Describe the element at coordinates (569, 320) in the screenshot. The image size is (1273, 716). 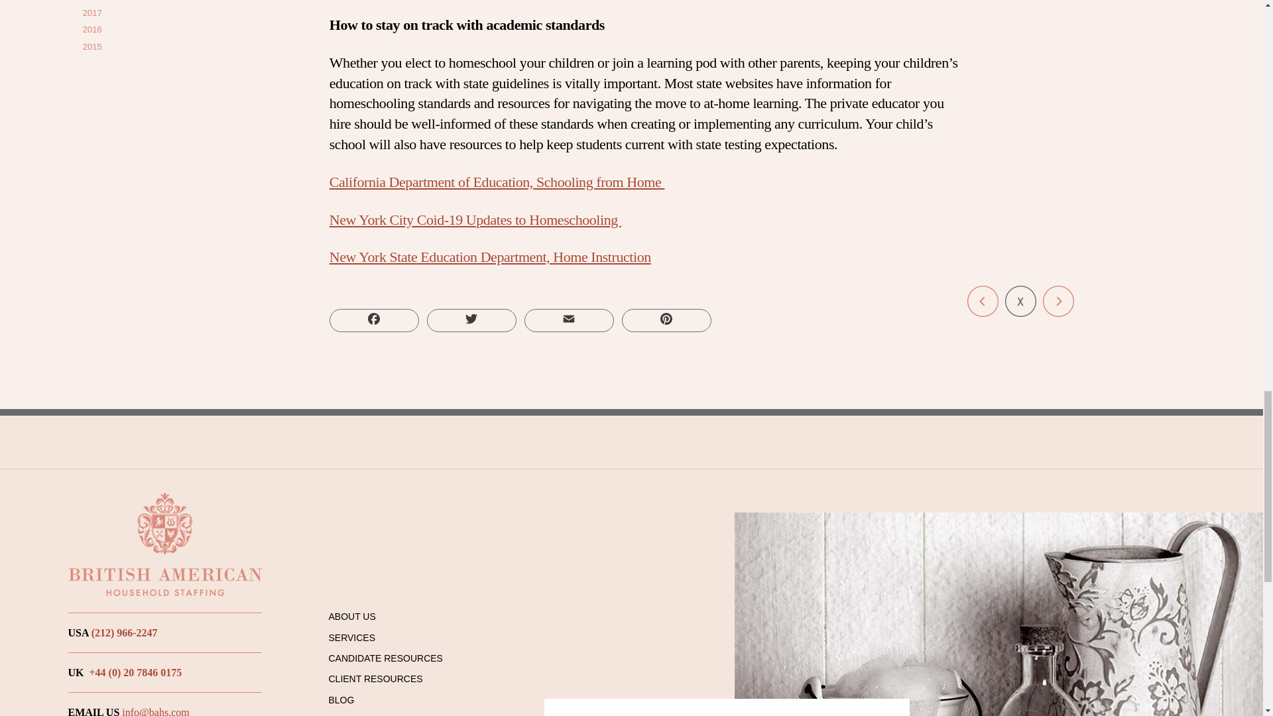
I see `Email` at that location.